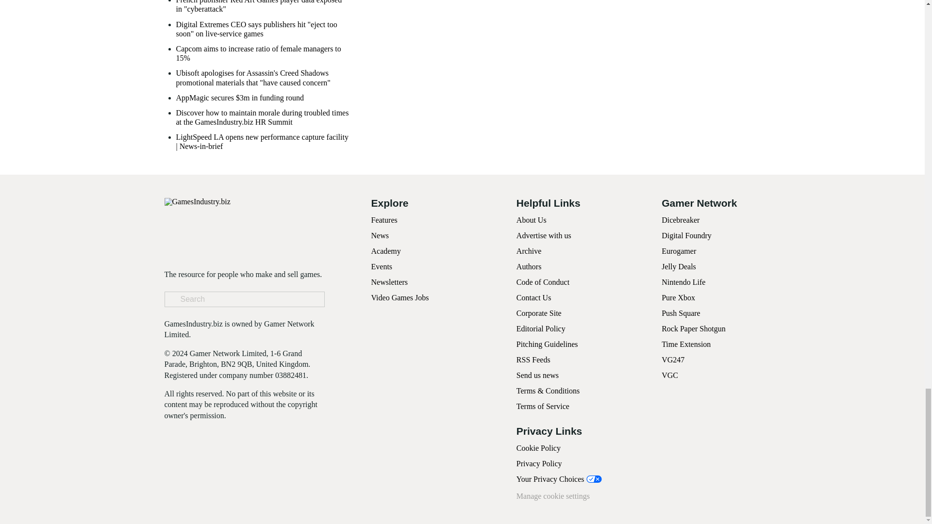 The image size is (932, 524). I want to click on Newsletters, so click(389, 282).